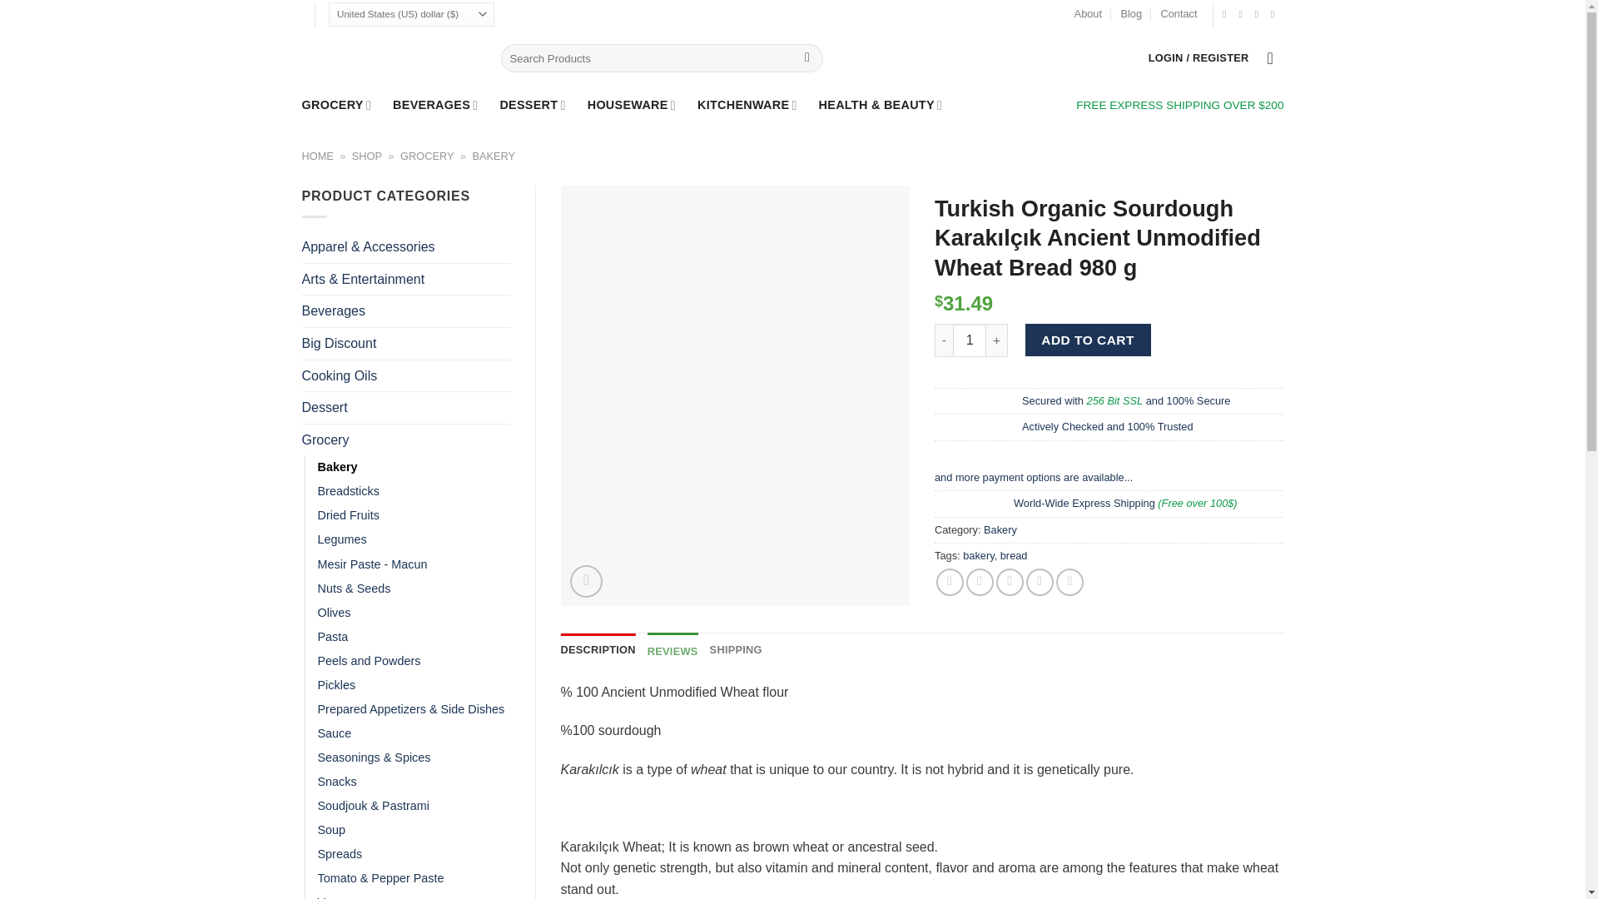 The height and width of the screenshot is (899, 1598). I want to click on Share on LinkedIn, so click(1069, 582).